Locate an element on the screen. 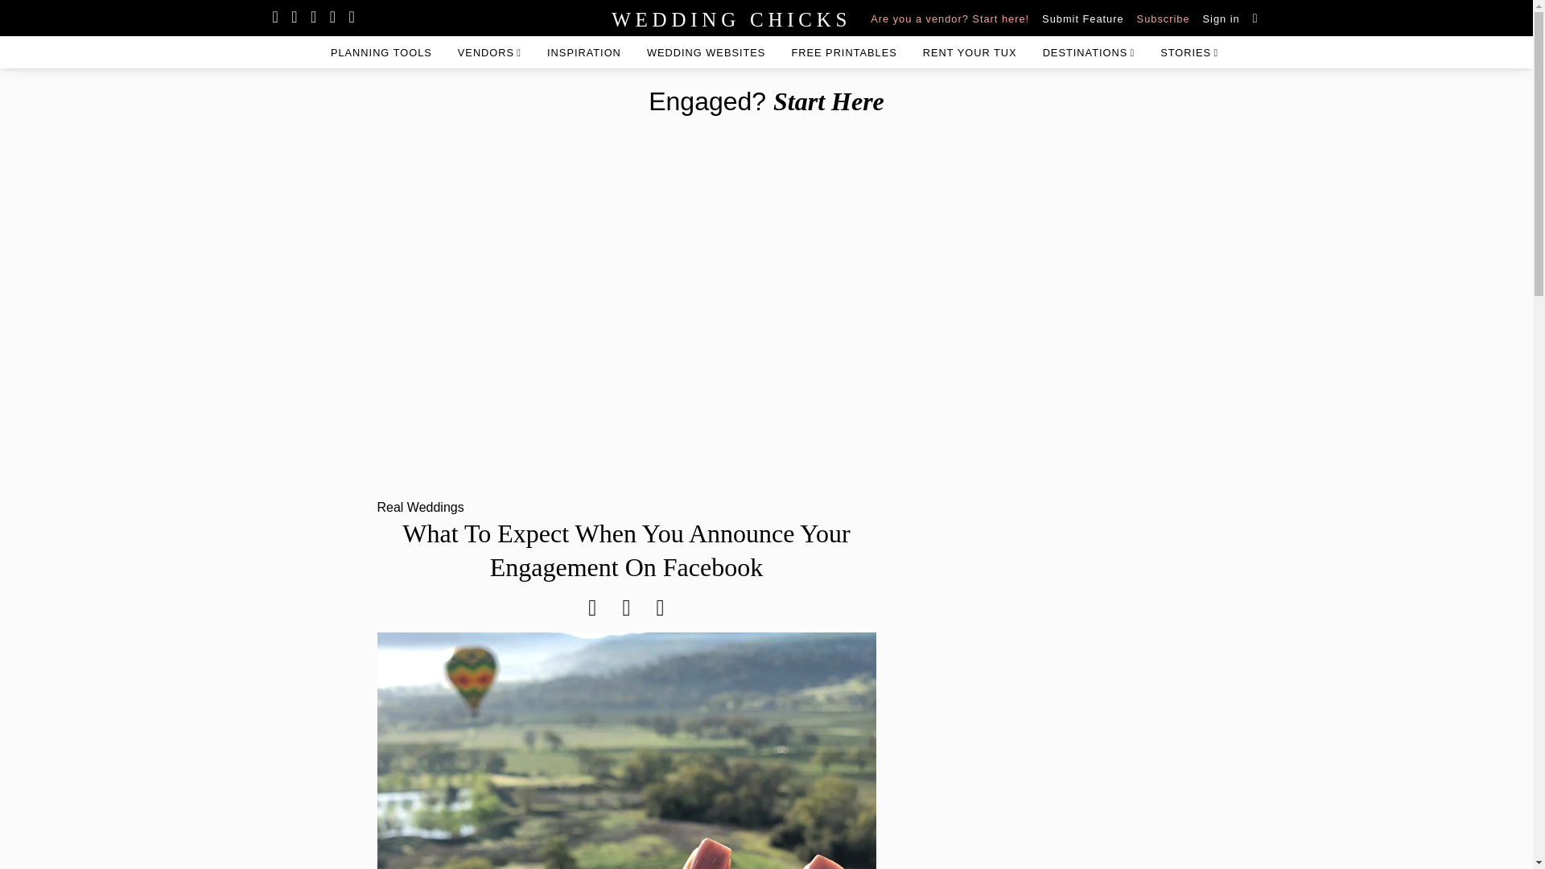 This screenshot has height=869, width=1545. WEDDING WEBSITES is located at coordinates (707, 52).